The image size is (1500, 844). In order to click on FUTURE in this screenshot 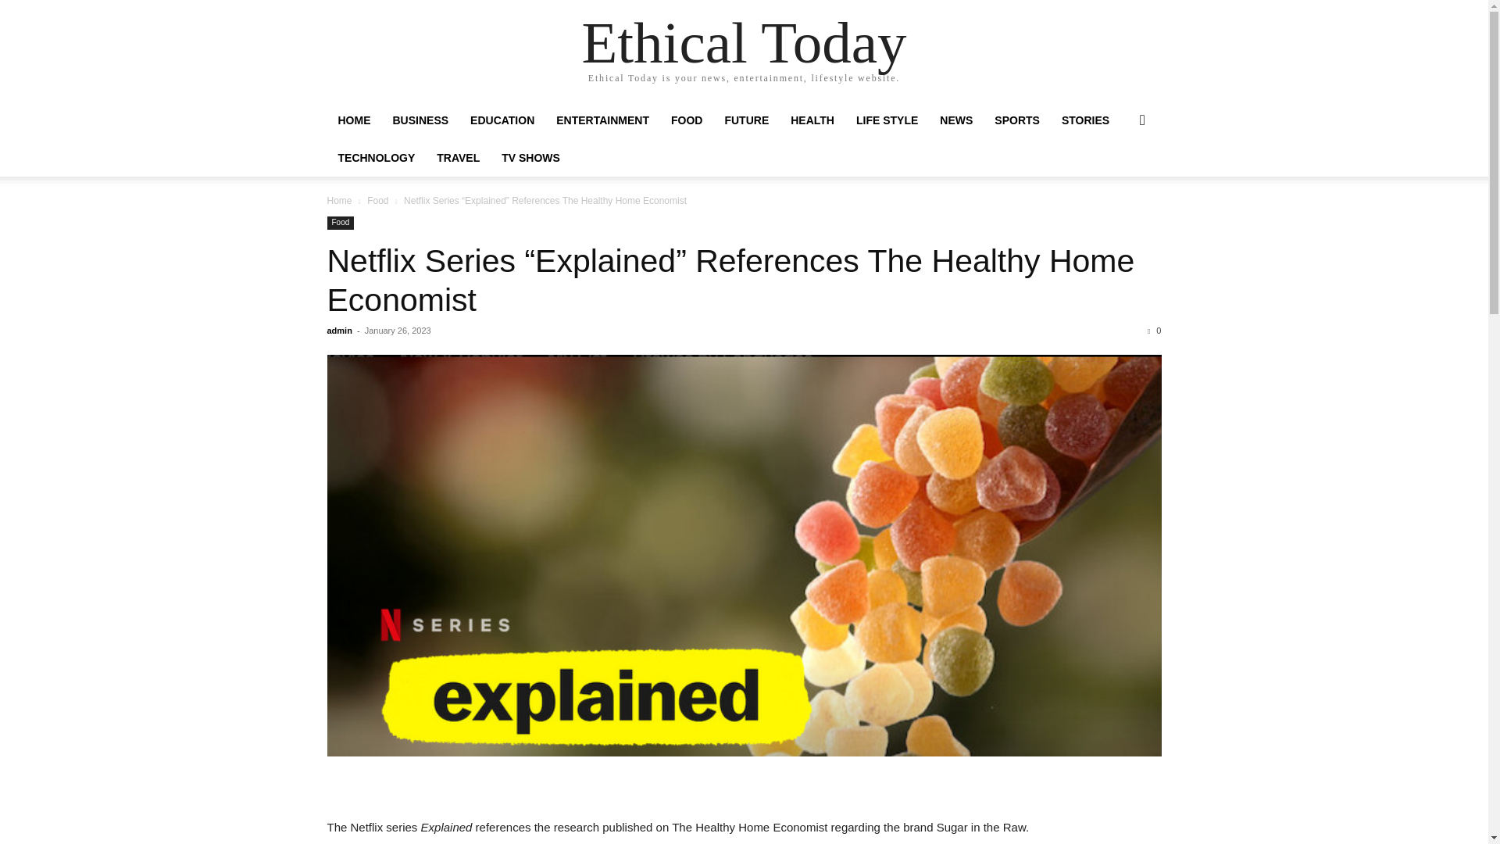, I will do `click(747, 120)`.